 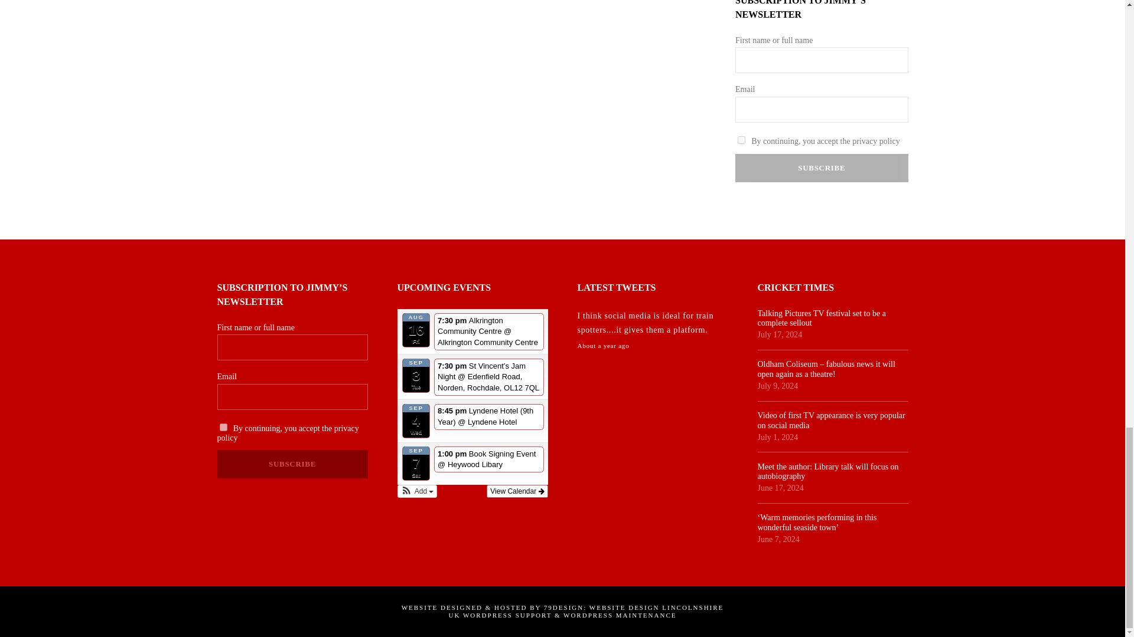 What do you see at coordinates (223, 427) in the screenshot?
I see `on` at bounding box center [223, 427].